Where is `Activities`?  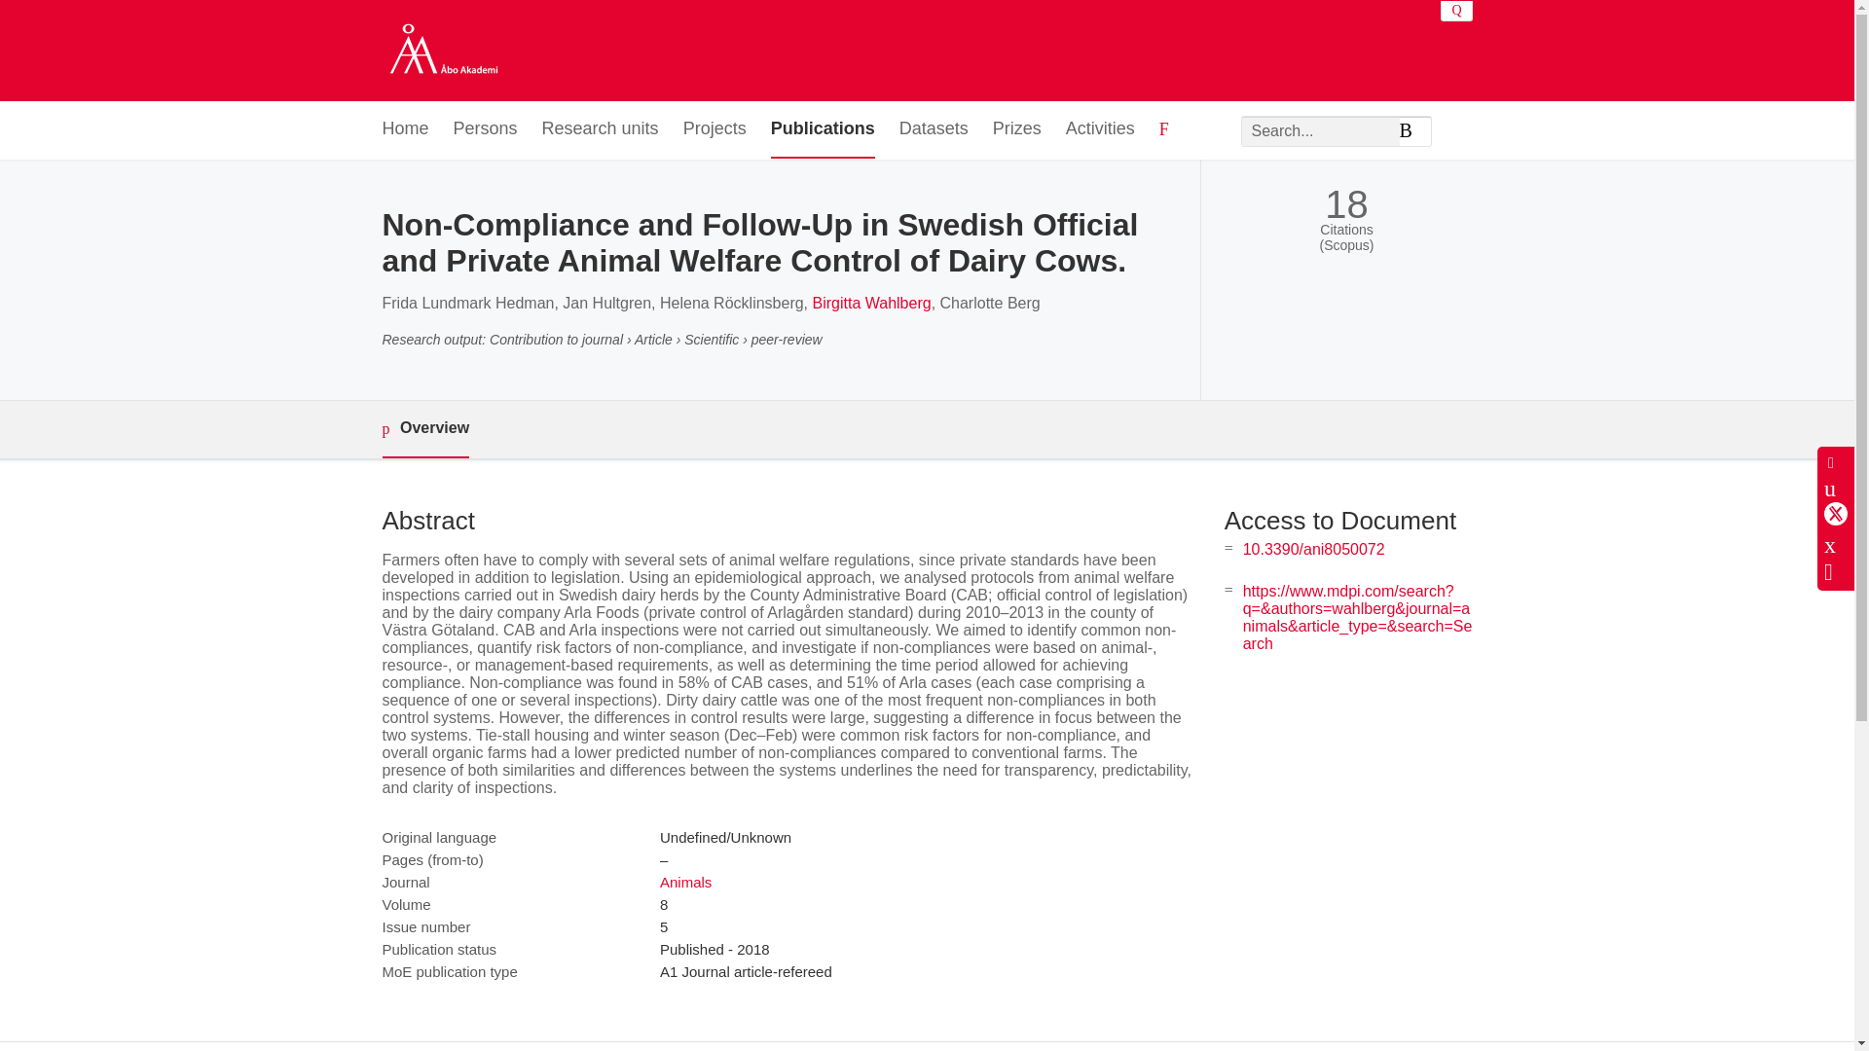
Activities is located at coordinates (1100, 129).